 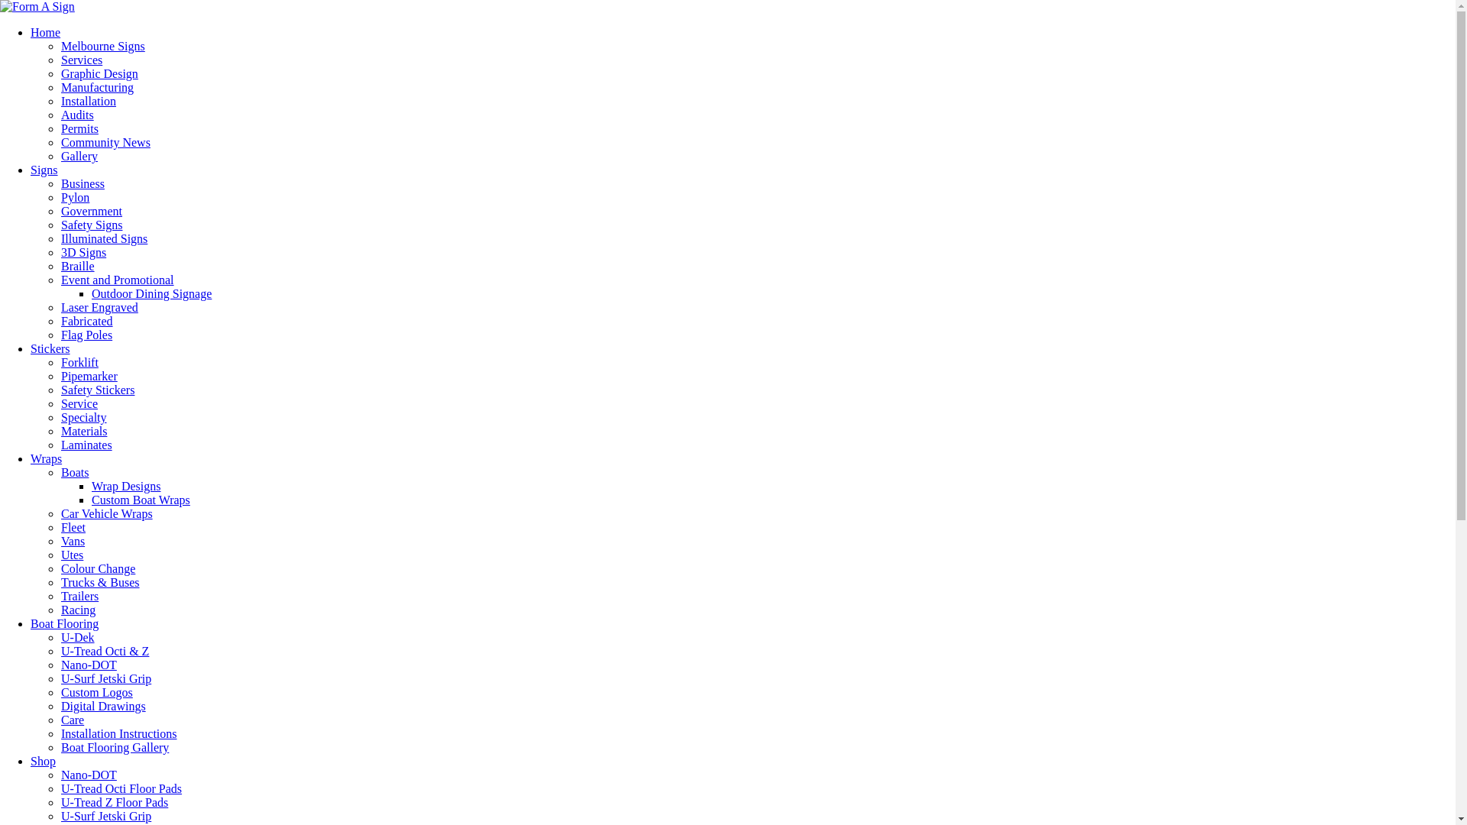 I want to click on Service, so click(x=79, y=403).